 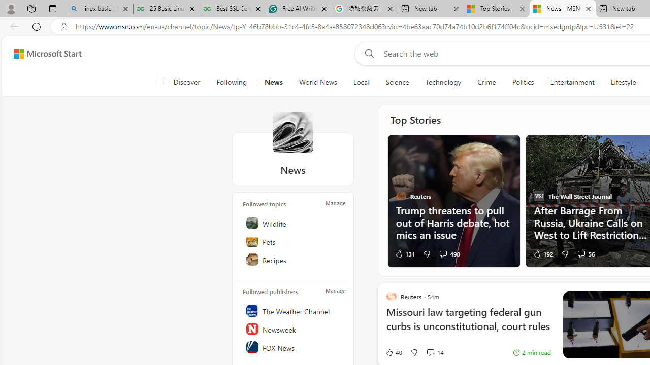 What do you see at coordinates (294, 241) in the screenshot?
I see `Pets` at bounding box center [294, 241].